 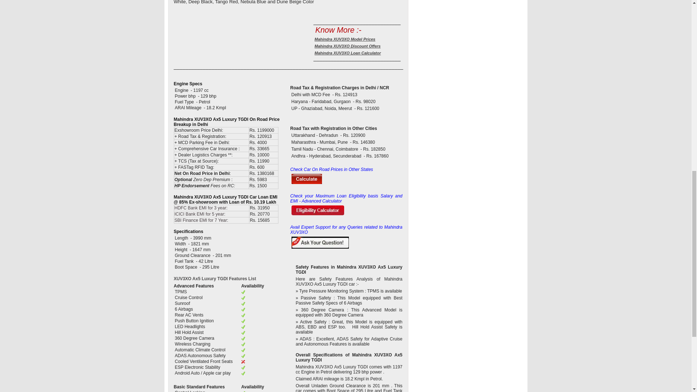 What do you see at coordinates (193, 255) in the screenshot?
I see `Ground Clearance` at bounding box center [193, 255].